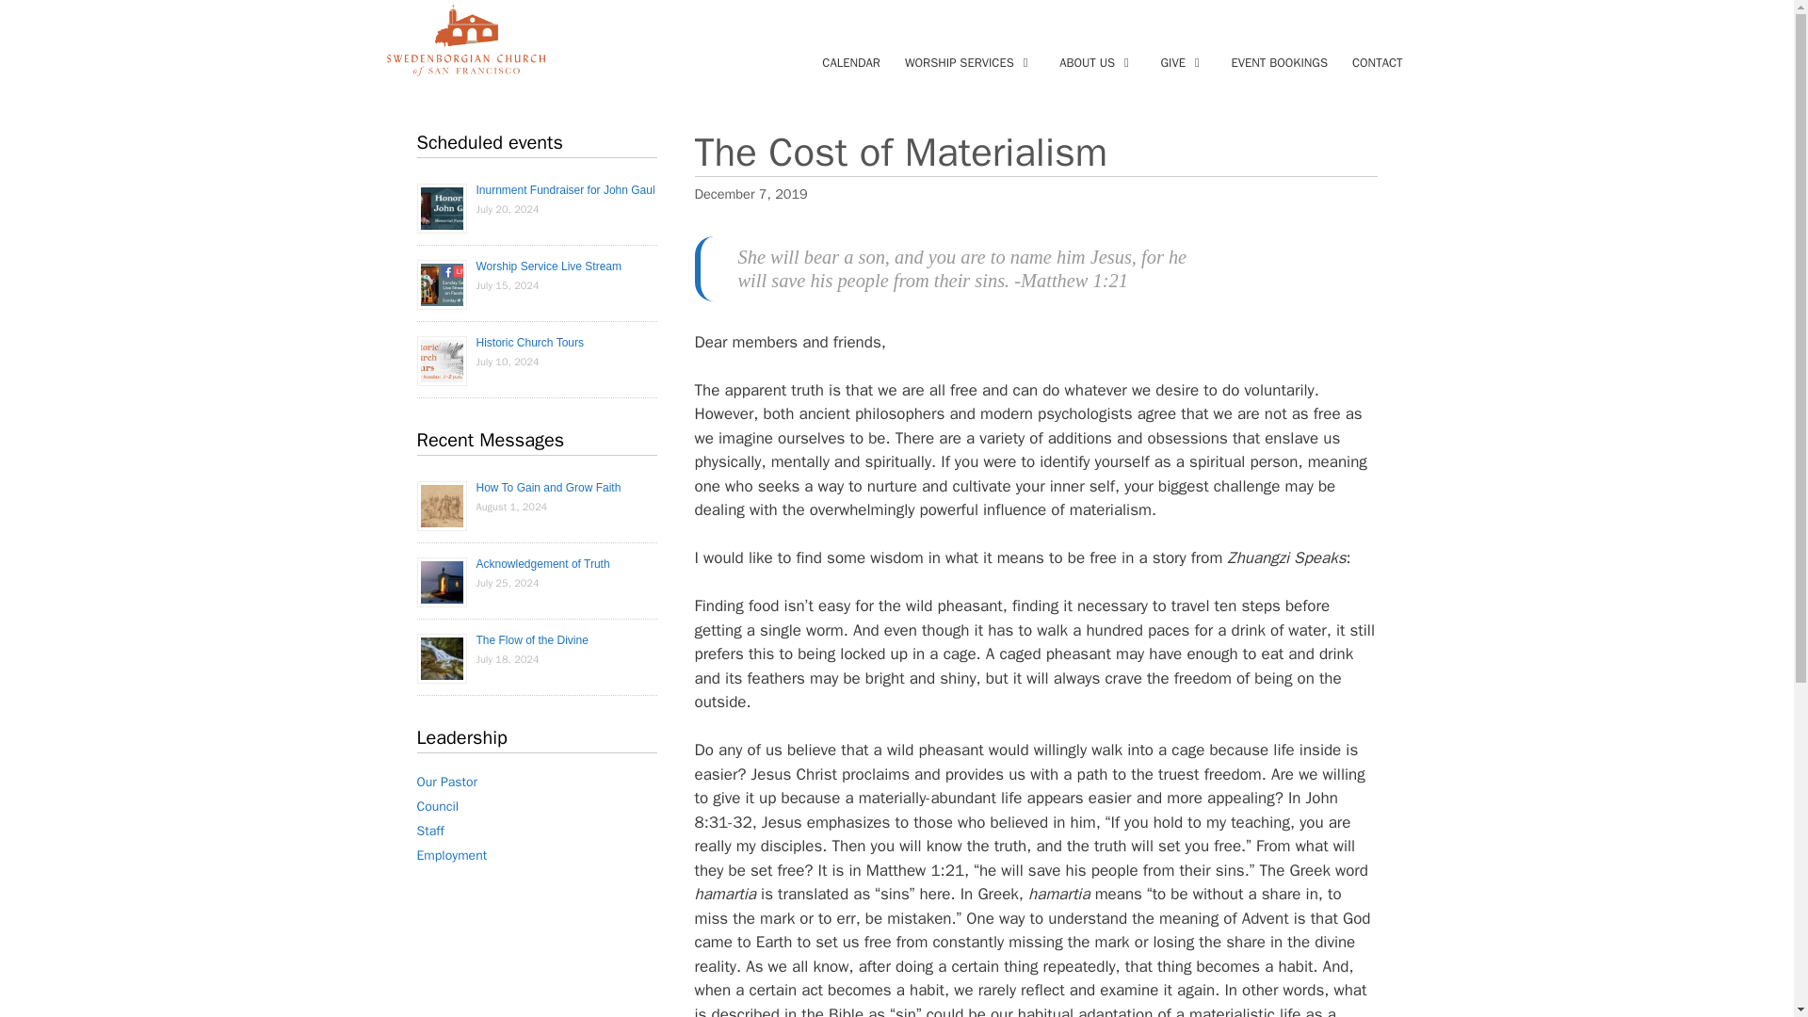 This screenshot has width=1808, height=1017. I want to click on ABOUT US, so click(1097, 62).